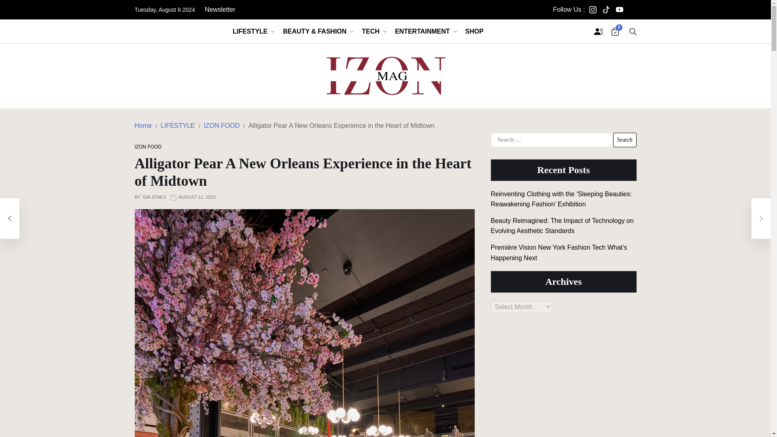  What do you see at coordinates (220, 10) in the screenshot?
I see `Newsletter` at bounding box center [220, 10].